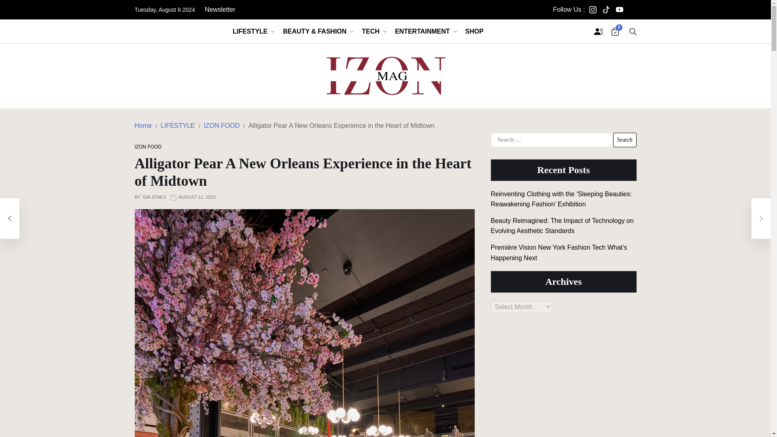  What do you see at coordinates (220, 10) in the screenshot?
I see `Newsletter` at bounding box center [220, 10].